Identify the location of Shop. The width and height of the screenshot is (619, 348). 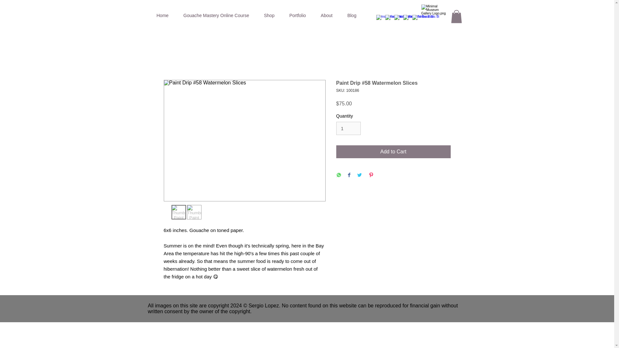
(270, 15).